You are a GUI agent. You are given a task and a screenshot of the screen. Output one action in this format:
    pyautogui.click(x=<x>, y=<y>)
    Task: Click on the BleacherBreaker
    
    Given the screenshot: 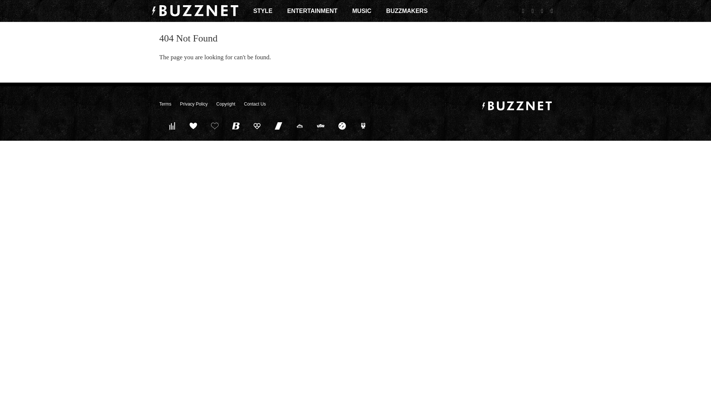 What is the action you would take?
    pyautogui.click(x=236, y=126)
    